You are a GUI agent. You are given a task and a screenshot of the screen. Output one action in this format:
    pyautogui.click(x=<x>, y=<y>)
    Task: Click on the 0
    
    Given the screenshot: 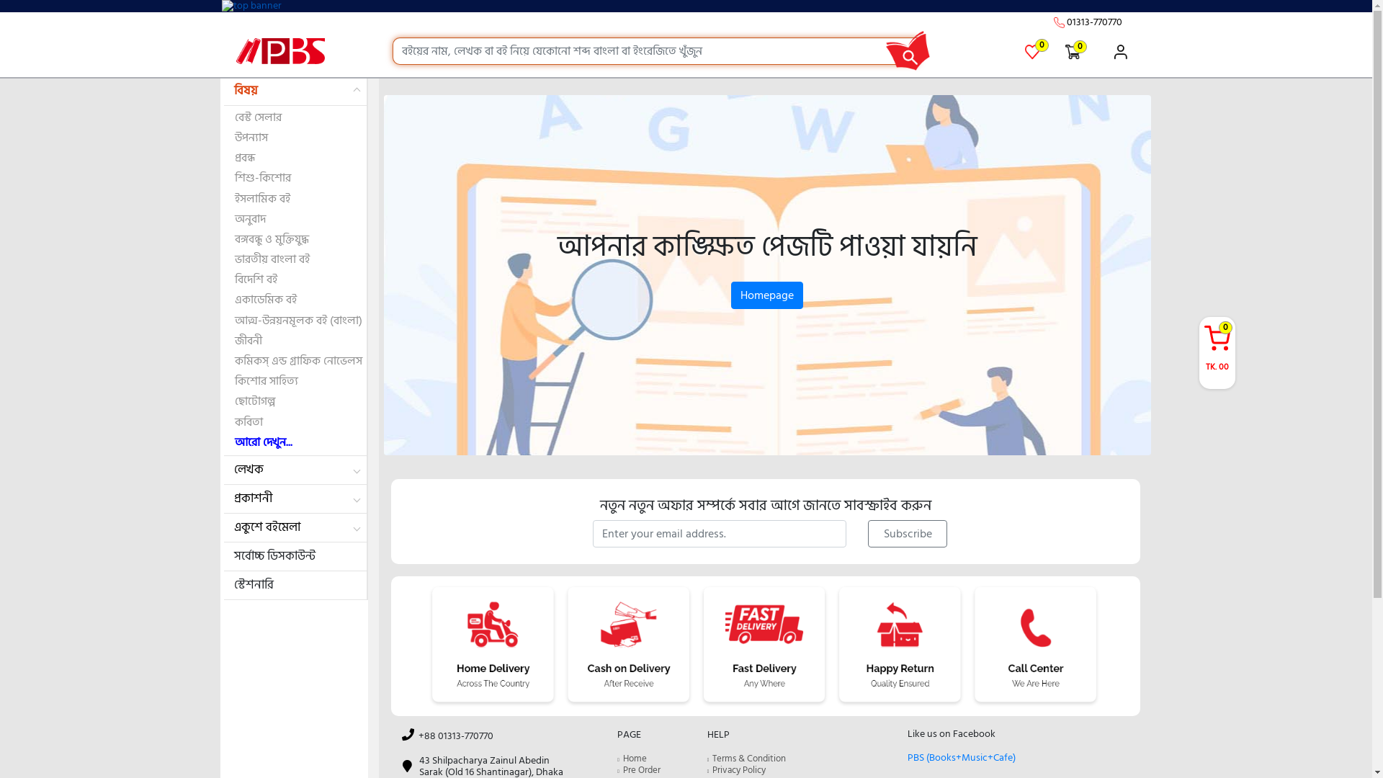 What is the action you would take?
    pyautogui.click(x=1073, y=52)
    